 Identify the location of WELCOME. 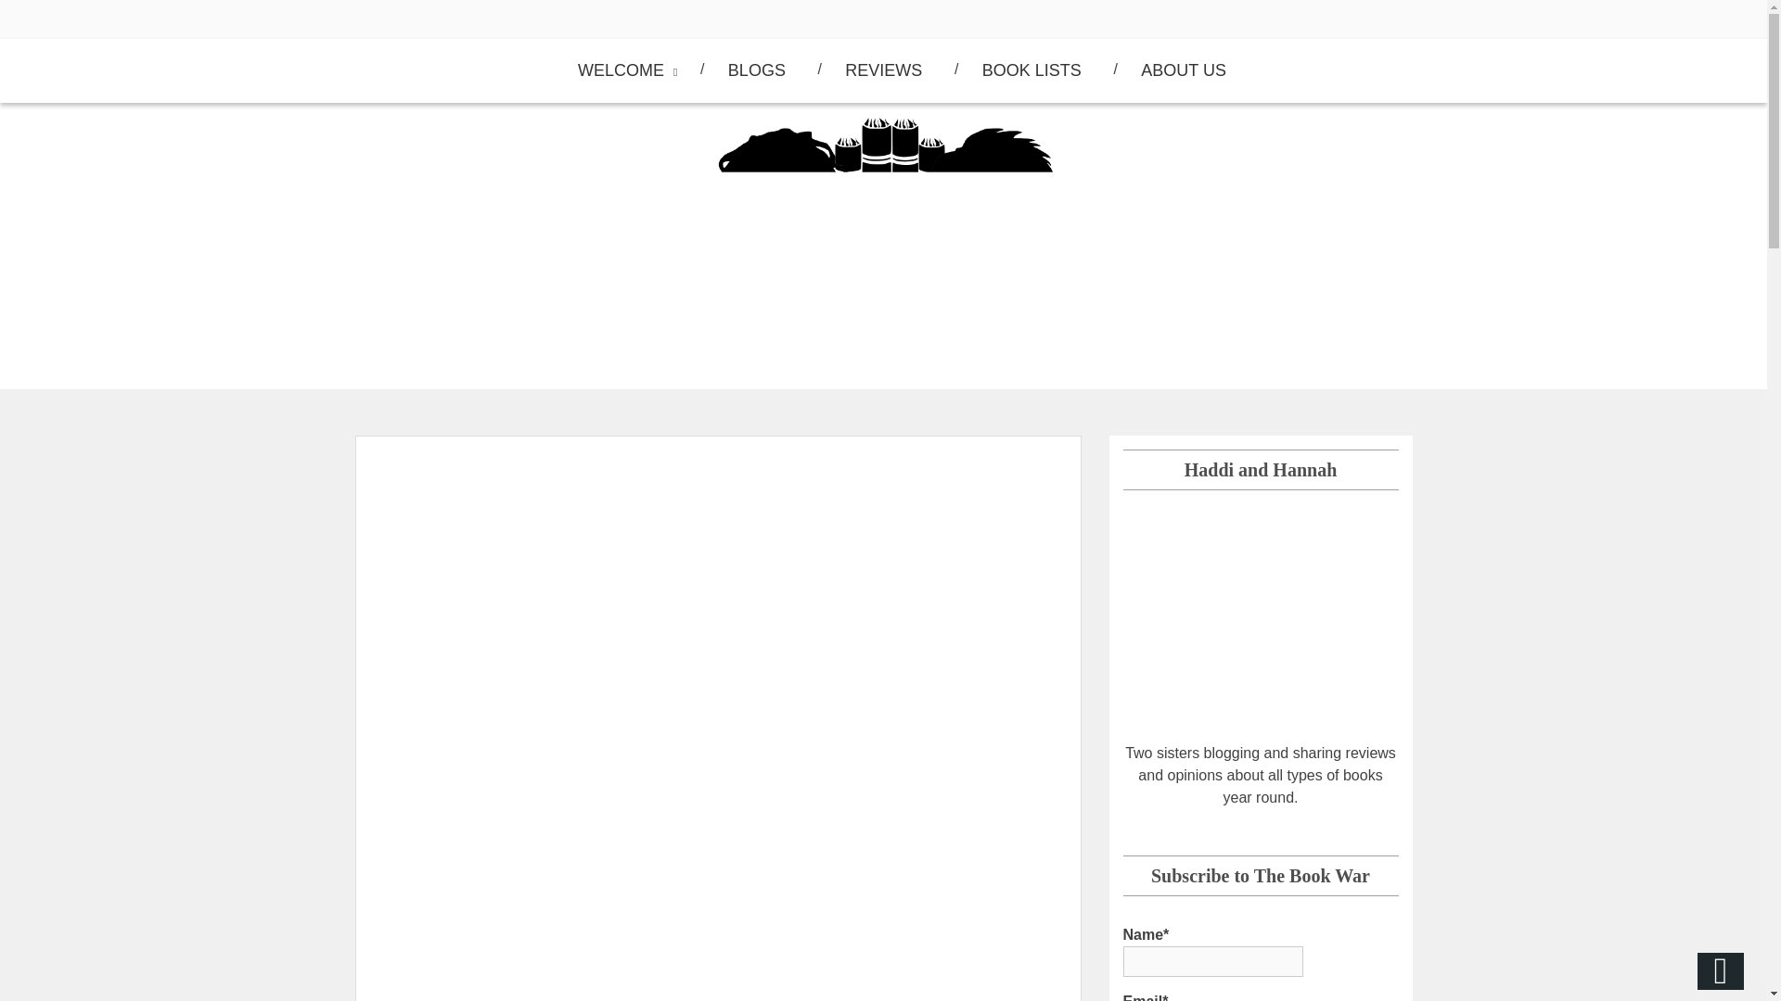
(622, 70).